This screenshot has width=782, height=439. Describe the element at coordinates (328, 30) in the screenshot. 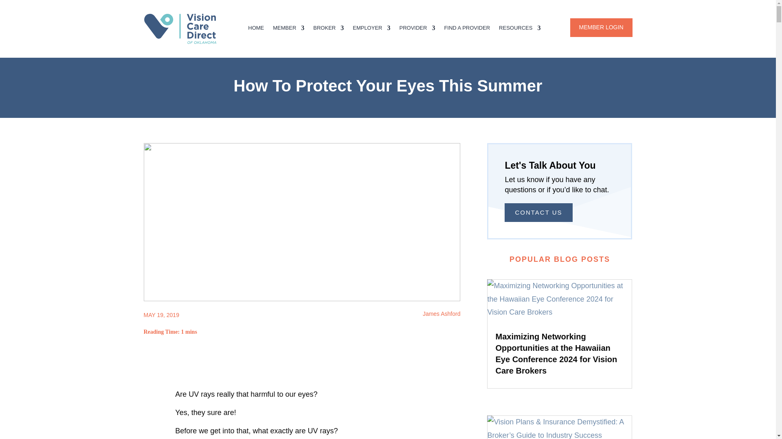

I see `BROKER` at that location.